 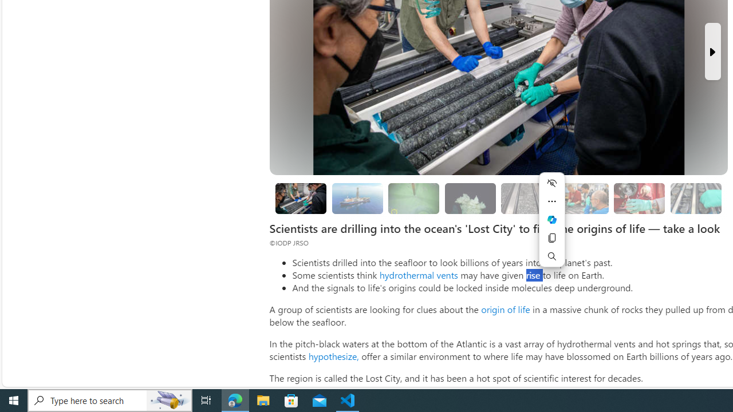 What do you see at coordinates (552, 219) in the screenshot?
I see `Mini menu on text selection` at bounding box center [552, 219].